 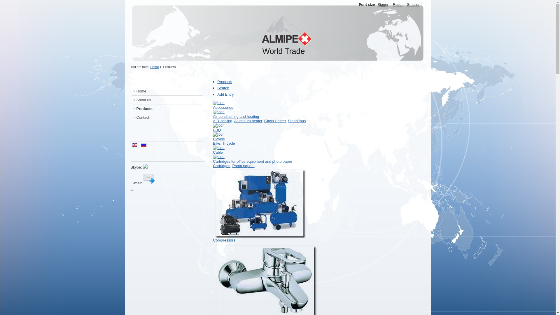 What do you see at coordinates (297, 121) in the screenshot?
I see `Stand fans` at bounding box center [297, 121].